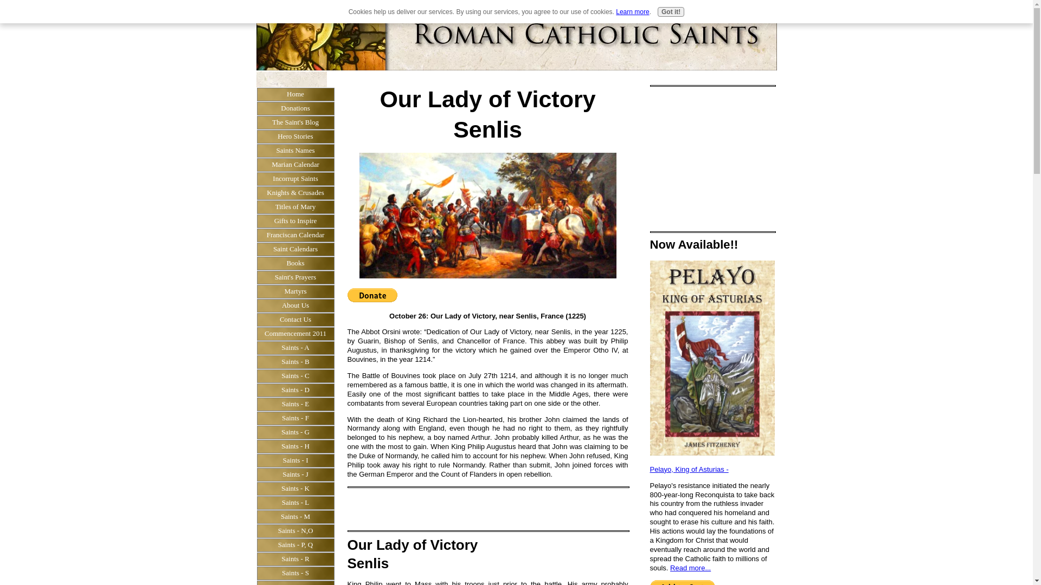  Describe the element at coordinates (295, 418) in the screenshot. I see `Saints - F` at that location.